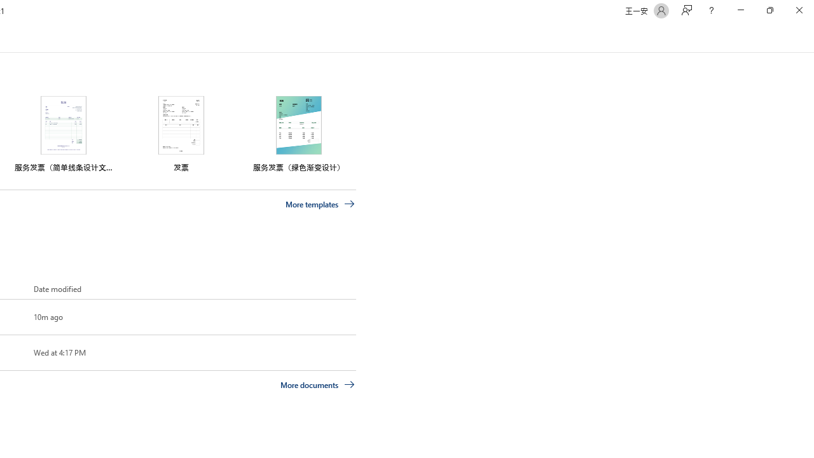 This screenshot has height=458, width=814. What do you see at coordinates (799, 10) in the screenshot?
I see `Close` at bounding box center [799, 10].